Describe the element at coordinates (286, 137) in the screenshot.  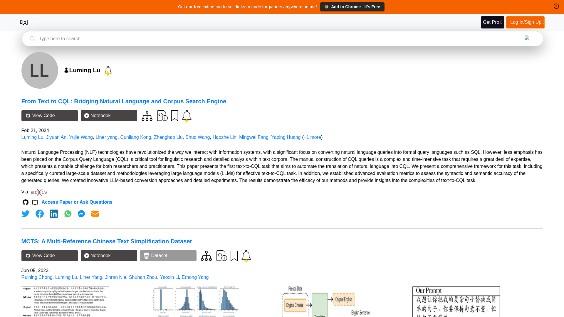
I see `Yaping Huang` at that location.